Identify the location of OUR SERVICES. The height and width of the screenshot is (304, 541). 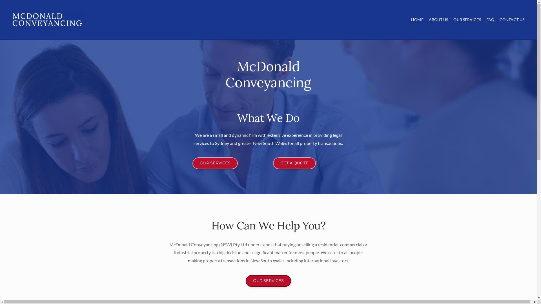
(268, 281).